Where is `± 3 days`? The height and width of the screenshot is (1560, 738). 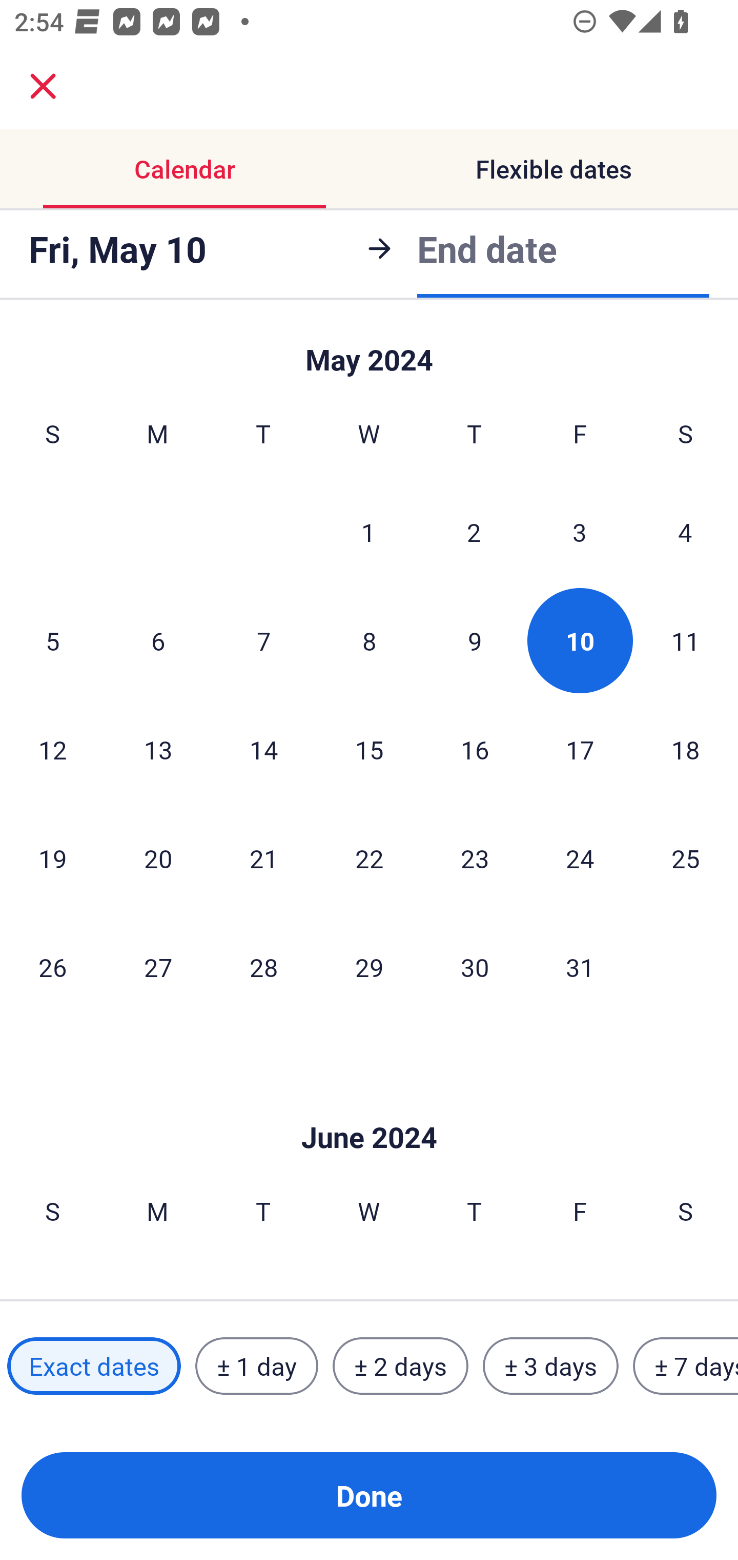 ± 3 days is located at coordinates (550, 1366).